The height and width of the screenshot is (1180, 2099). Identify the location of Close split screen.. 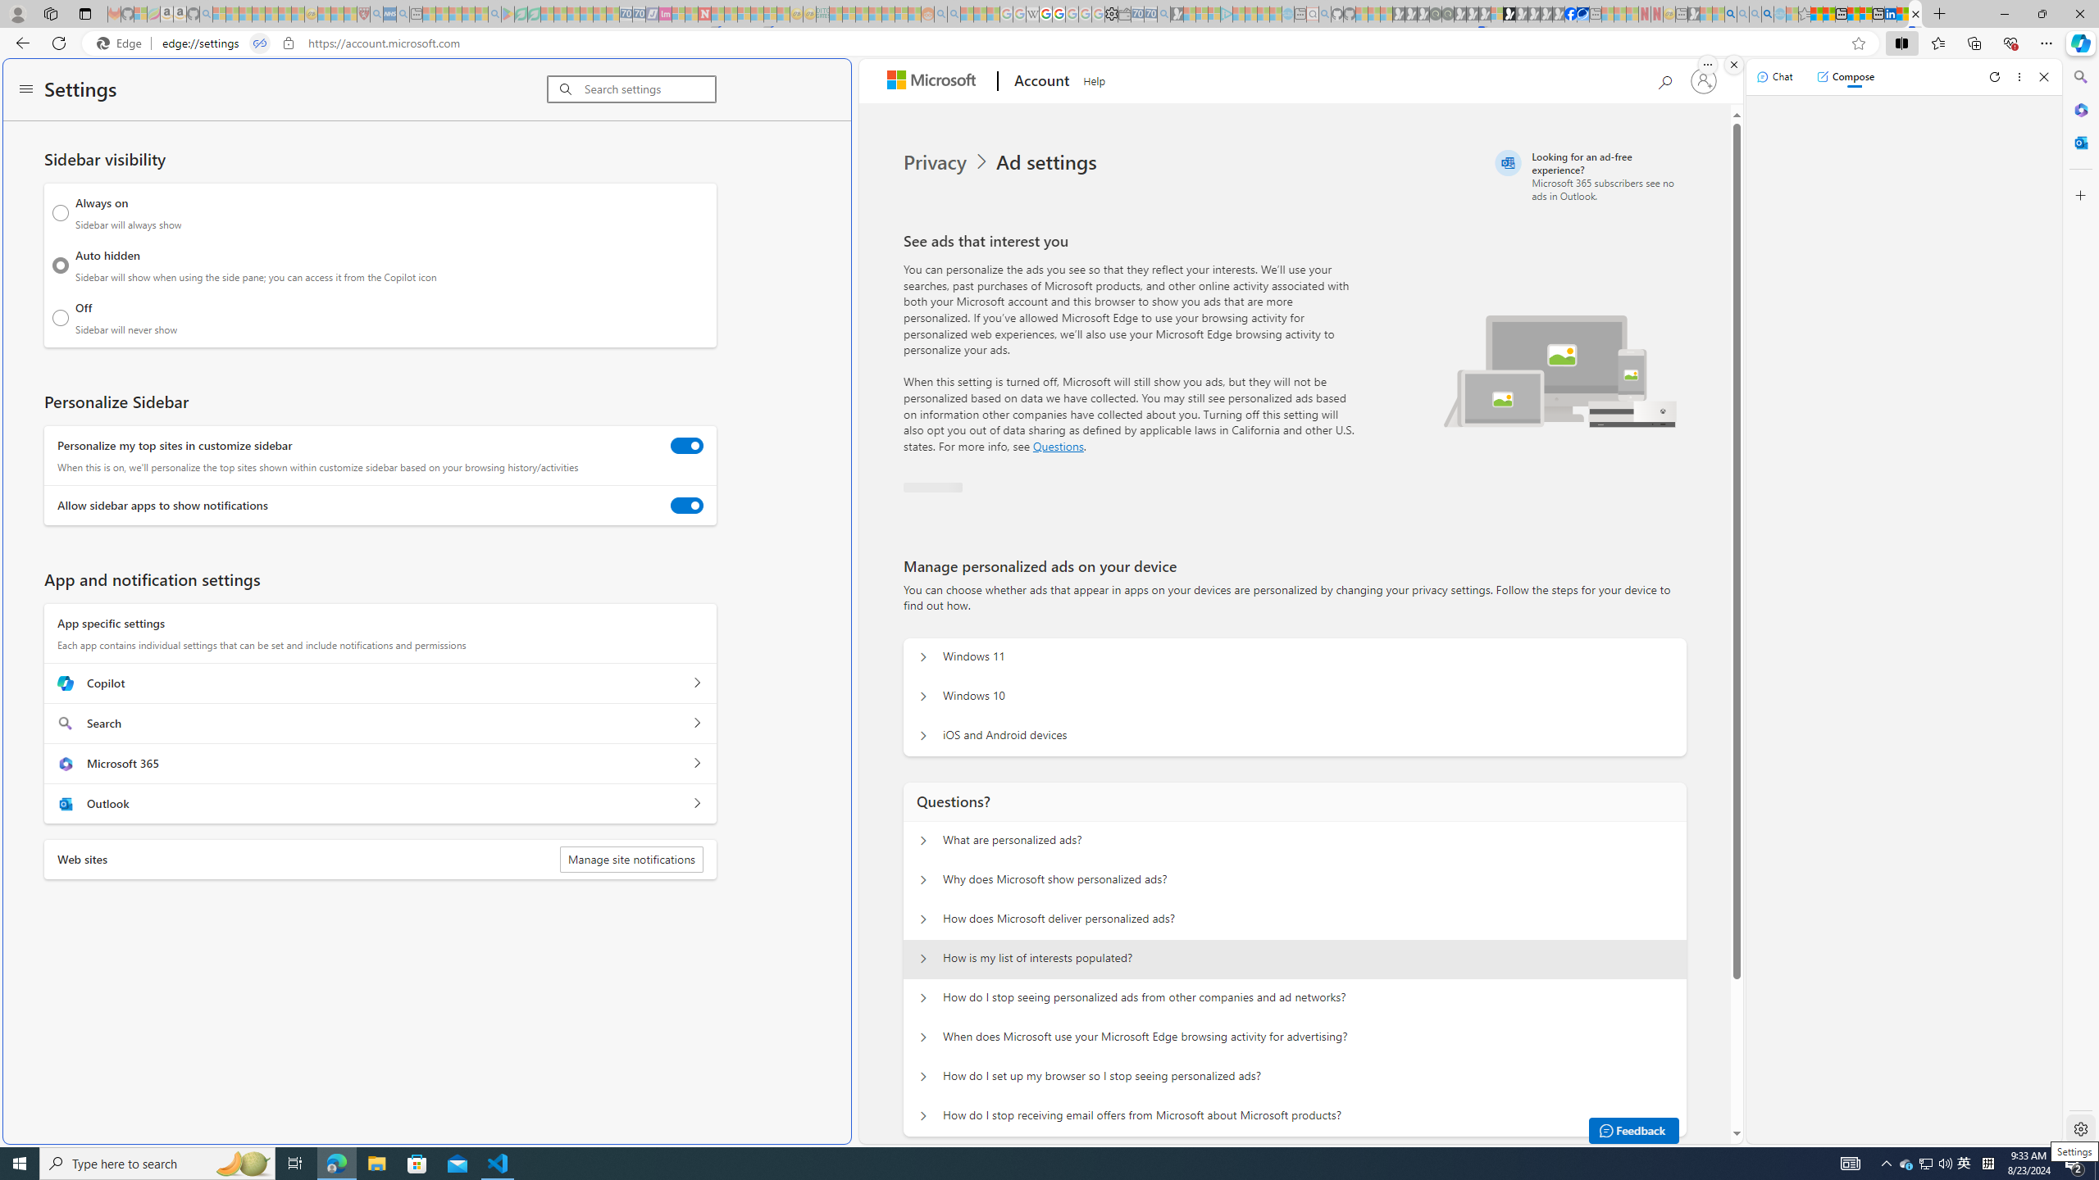
(1733, 65).